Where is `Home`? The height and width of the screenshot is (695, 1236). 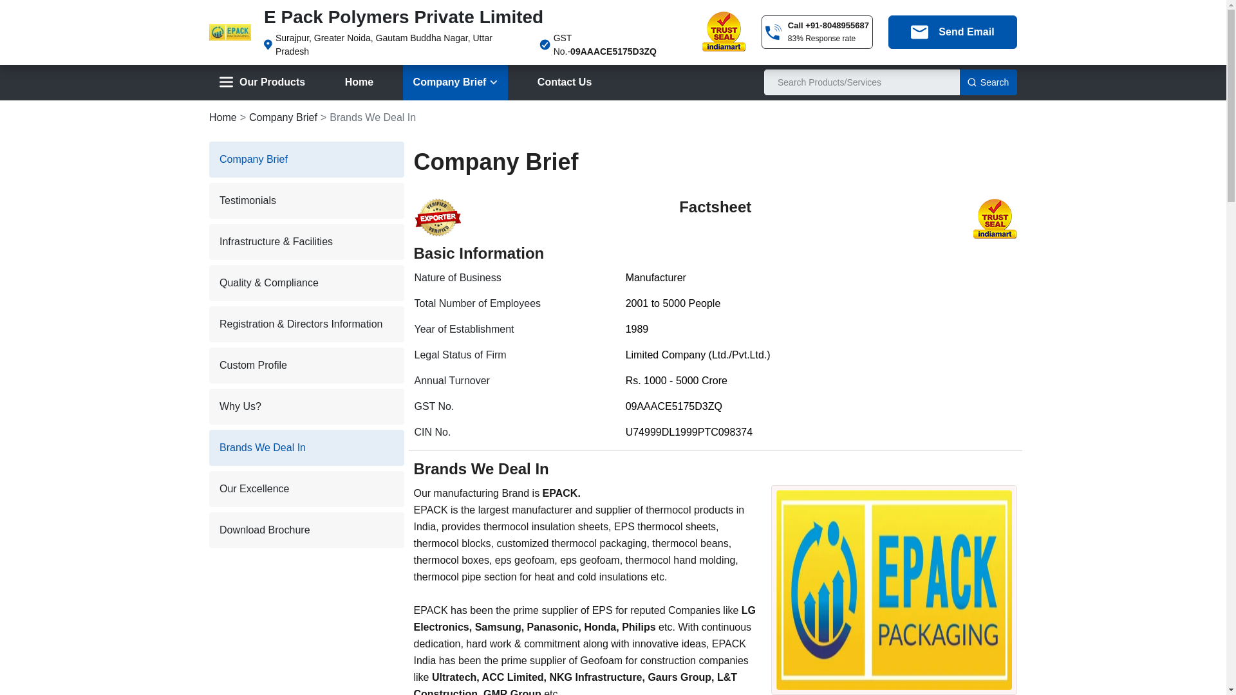
Home is located at coordinates (359, 82).